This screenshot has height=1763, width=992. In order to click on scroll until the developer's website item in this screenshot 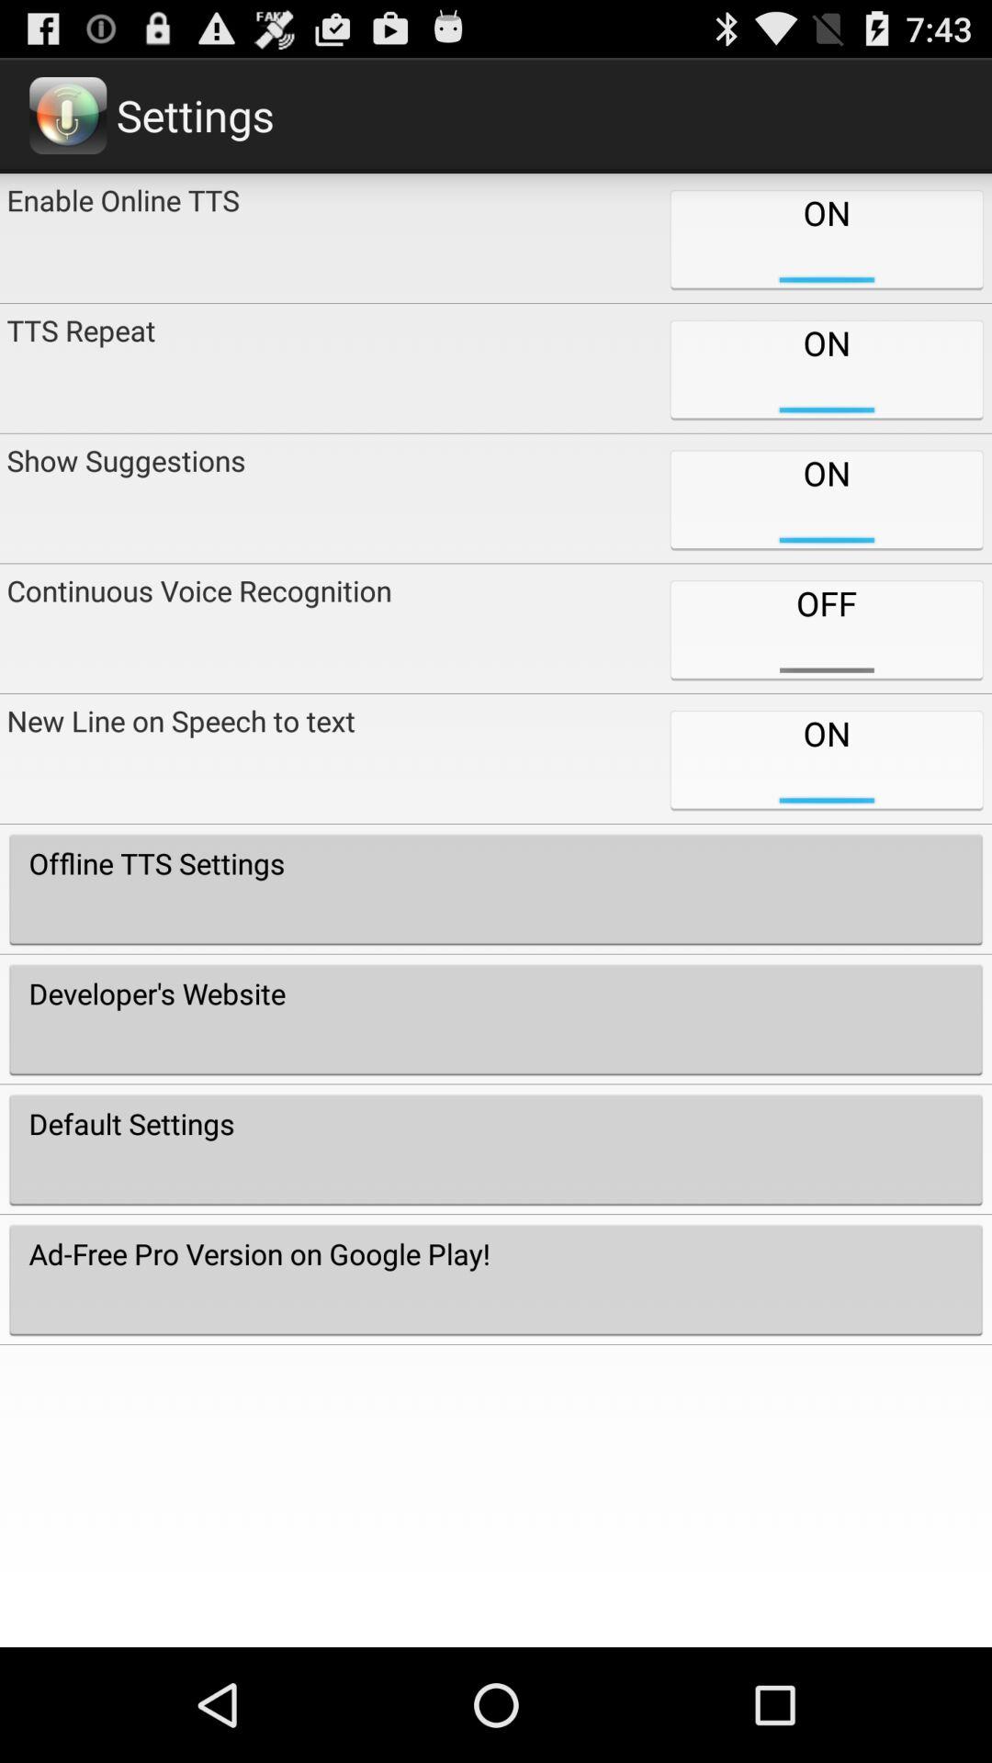, I will do `click(496, 1019)`.